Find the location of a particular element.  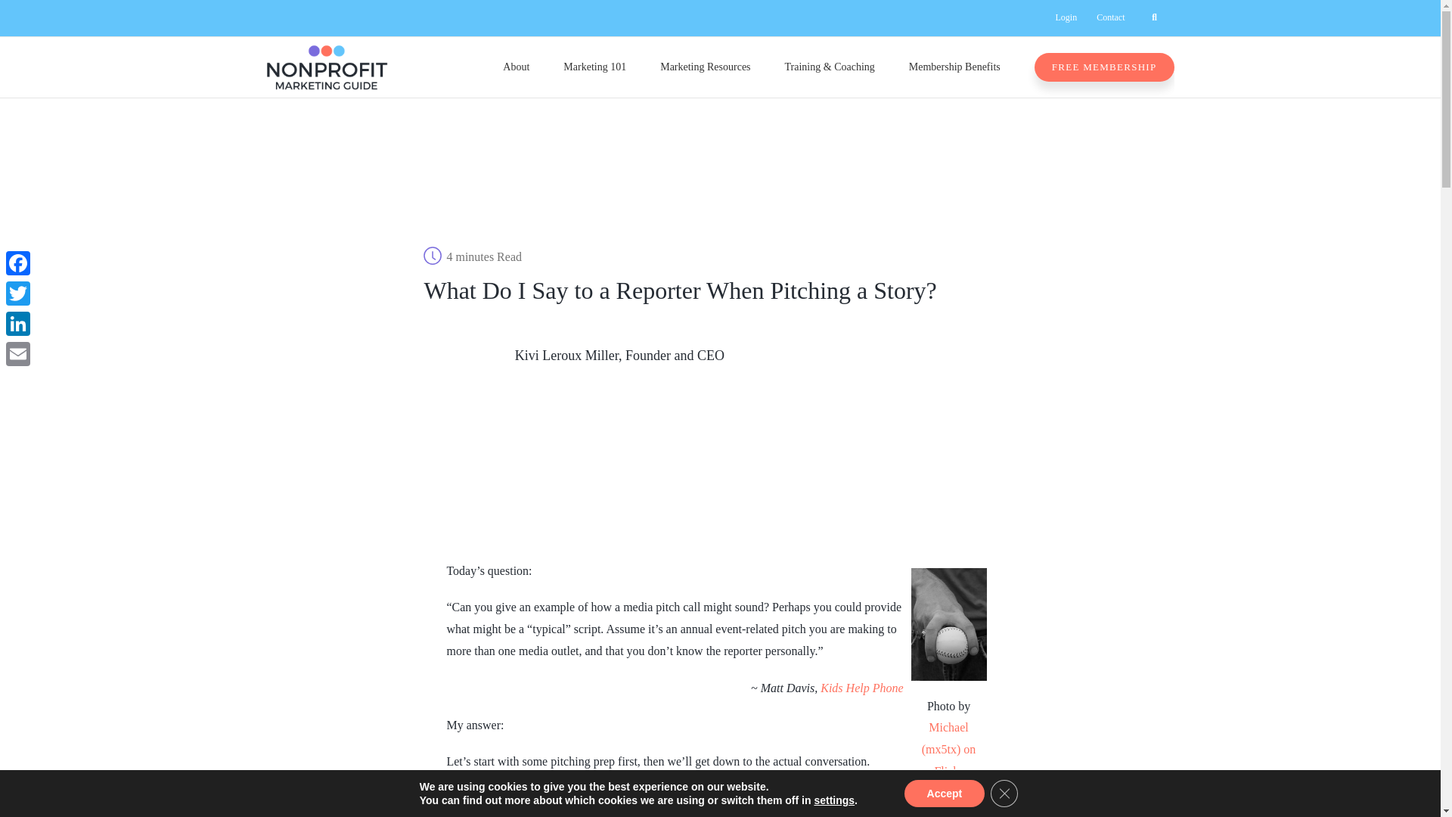

Marketing 101 is located at coordinates (594, 67).